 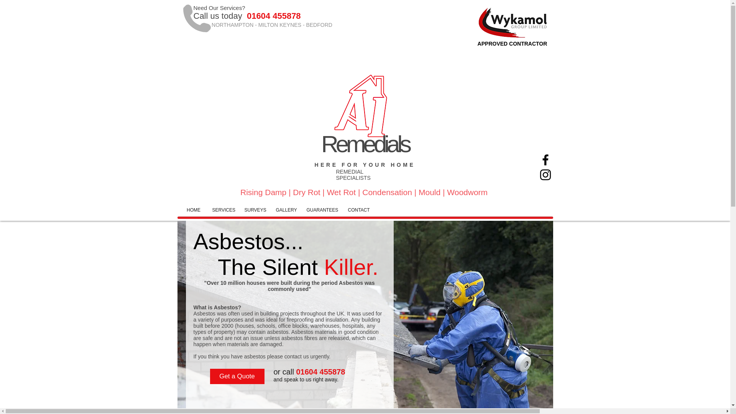 What do you see at coordinates (246, 16) in the screenshot?
I see `Call us today  01604 455878` at bounding box center [246, 16].